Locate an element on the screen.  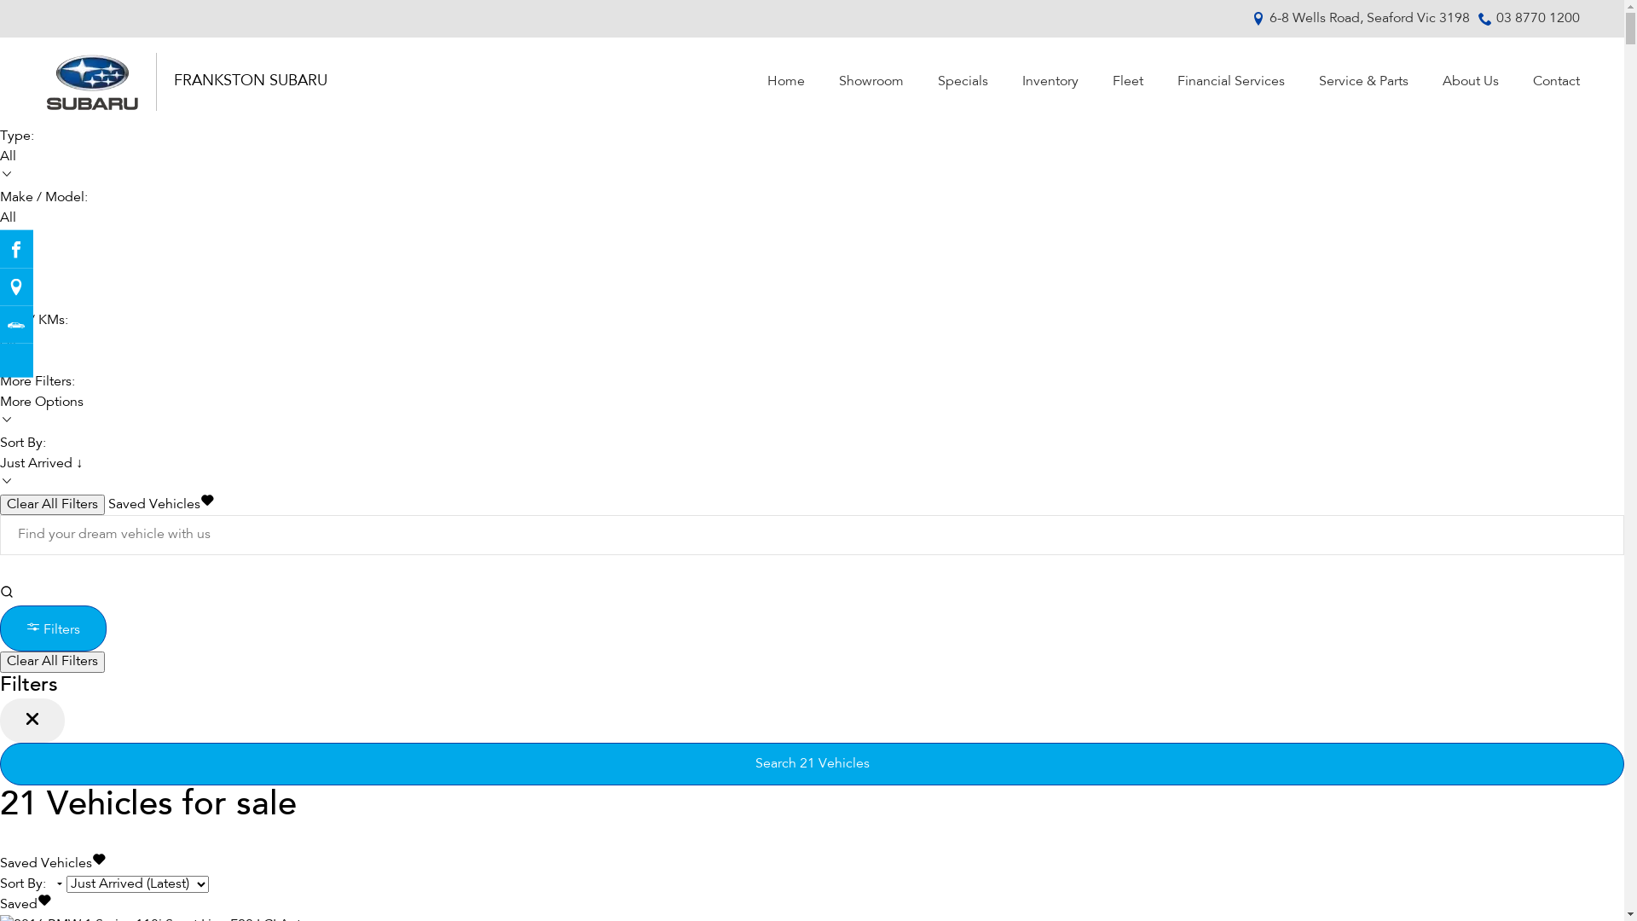
Clear All Filters is located at coordinates (52, 662).